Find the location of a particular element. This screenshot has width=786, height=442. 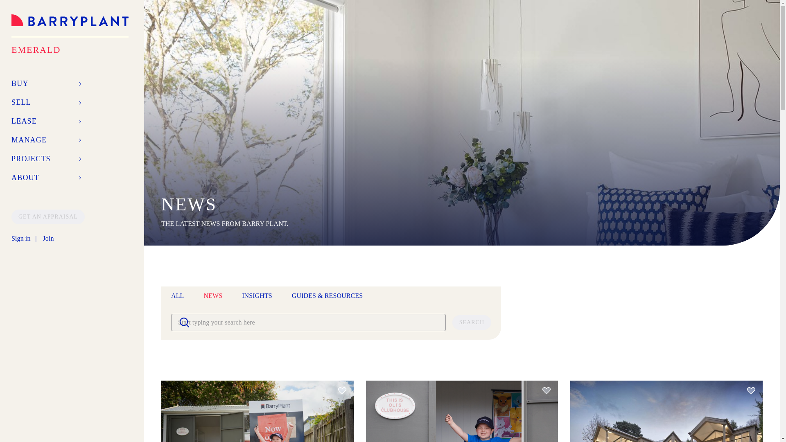

GET AN APPRAISAL is located at coordinates (48, 216).